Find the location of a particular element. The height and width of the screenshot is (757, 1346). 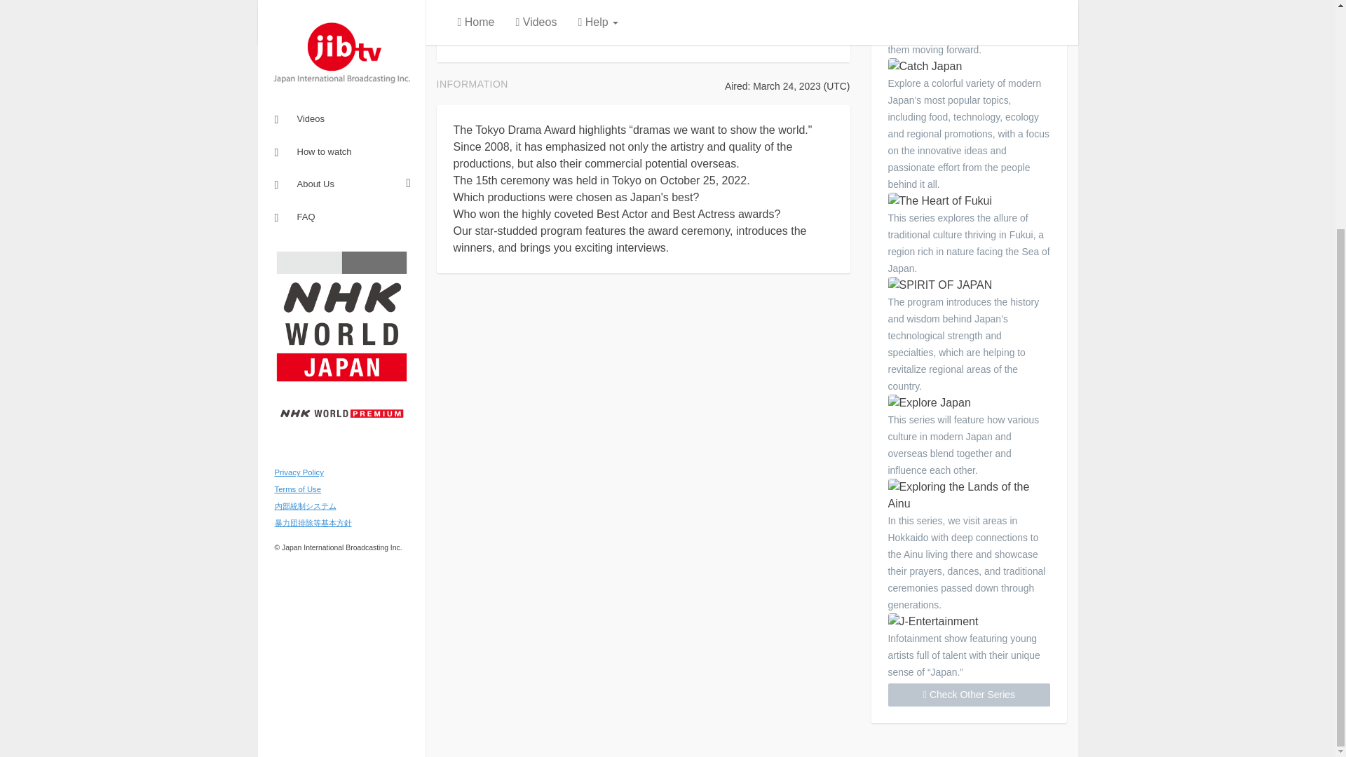

Privacy Policy is located at coordinates (299, 151).